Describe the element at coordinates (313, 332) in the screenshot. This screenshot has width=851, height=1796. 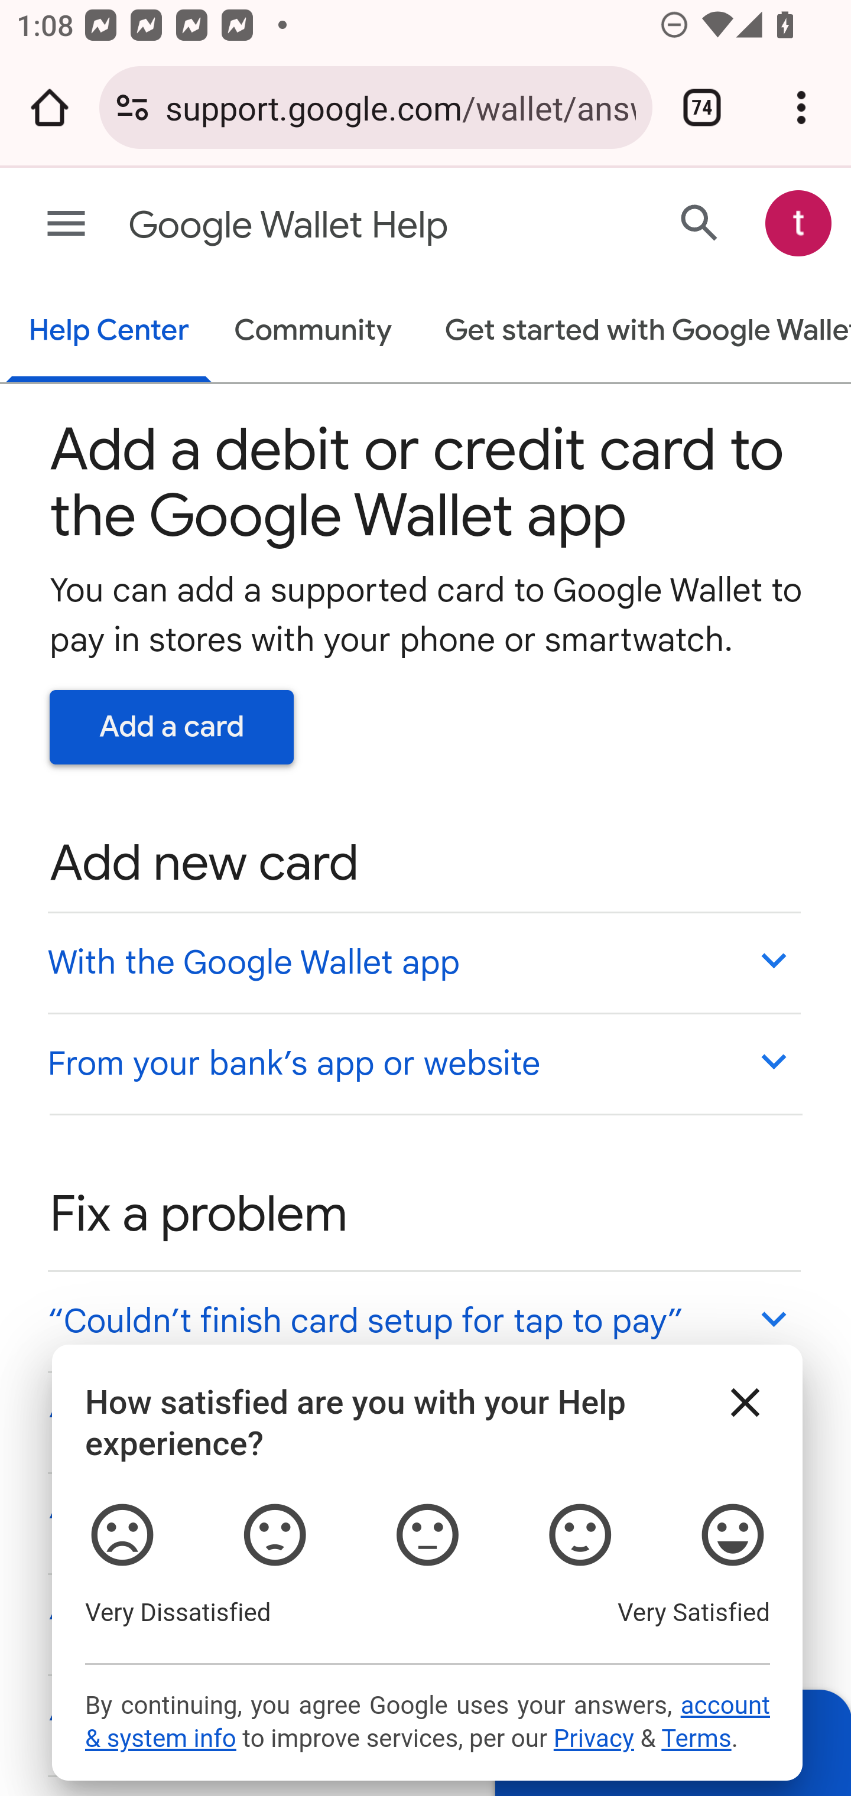
I see `Community` at that location.